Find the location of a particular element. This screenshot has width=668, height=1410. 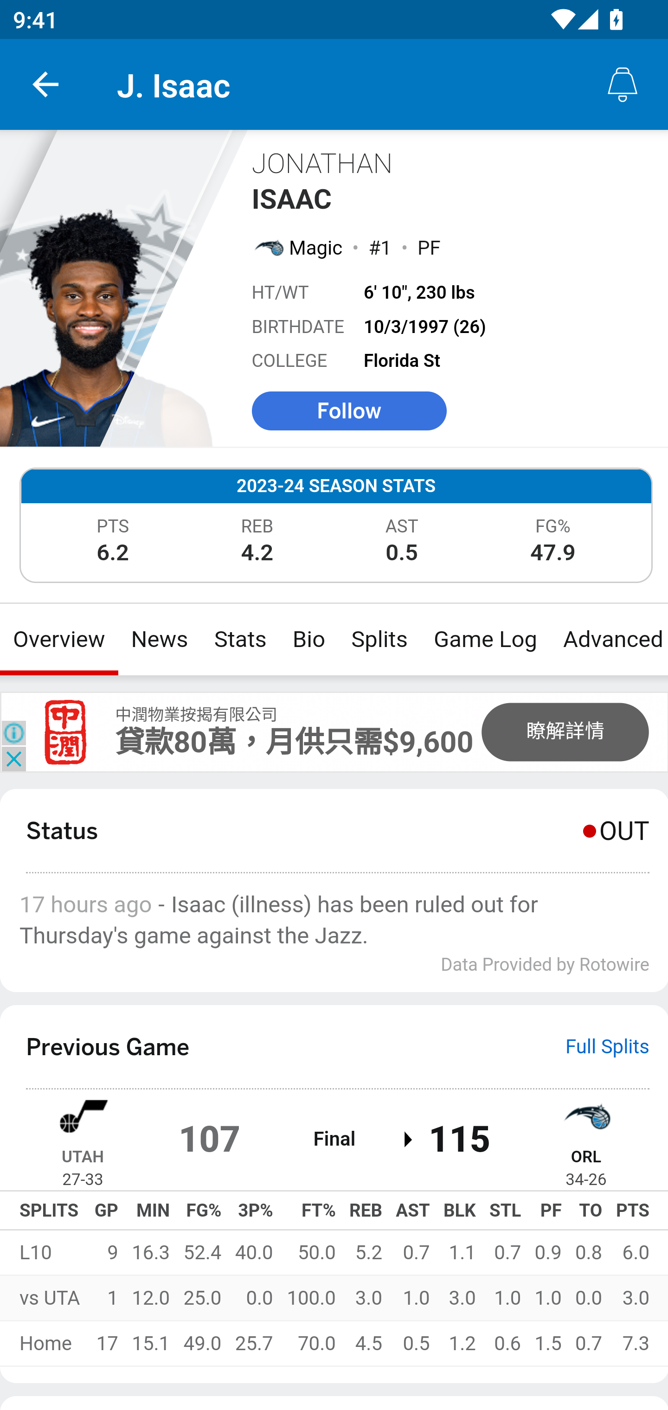

Splits is located at coordinates (380, 639).